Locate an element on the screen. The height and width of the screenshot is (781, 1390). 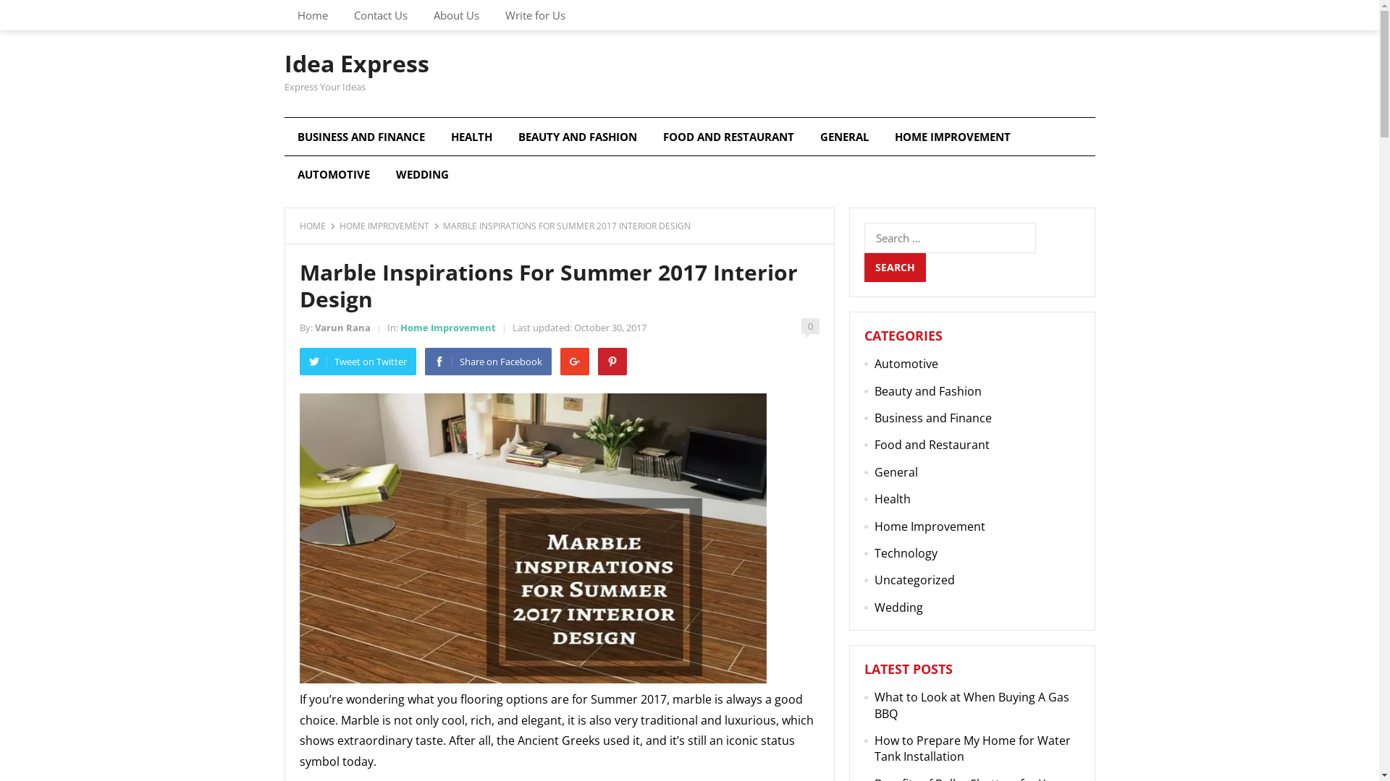
About Us is located at coordinates (456, 15).